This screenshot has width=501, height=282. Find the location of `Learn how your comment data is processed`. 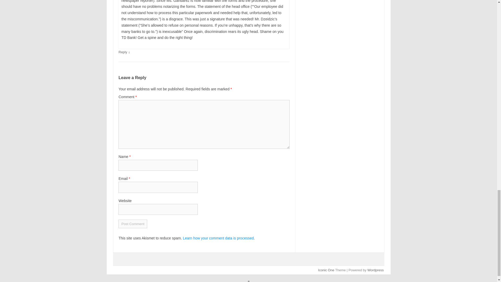

Learn how your comment data is processed is located at coordinates (218, 238).